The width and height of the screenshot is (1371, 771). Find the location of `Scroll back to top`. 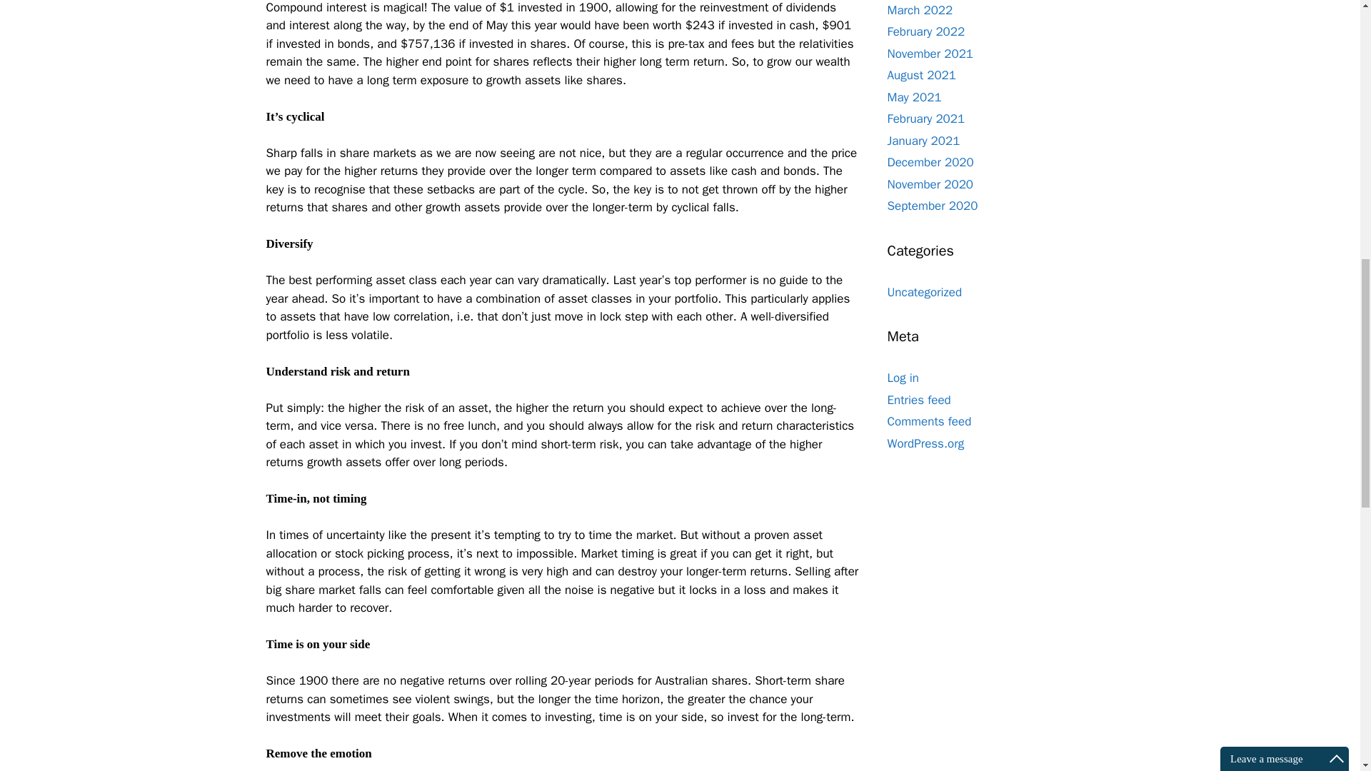

Scroll back to top is located at coordinates (1325, 677).